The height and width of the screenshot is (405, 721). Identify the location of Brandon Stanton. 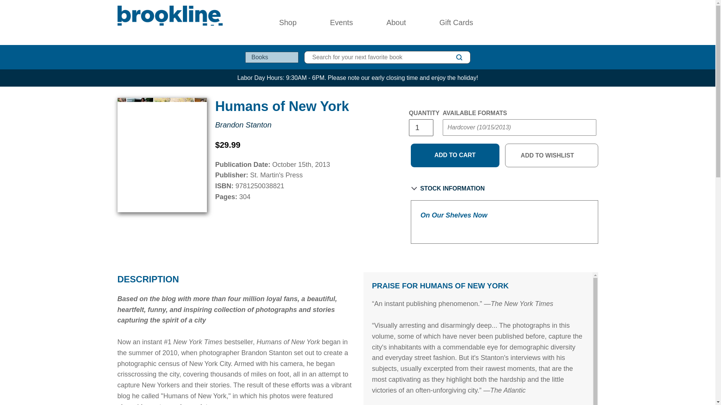
(243, 124).